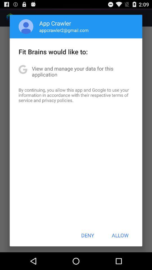 The image size is (152, 270). What do you see at coordinates (64, 30) in the screenshot?
I see `click the item below the app crawler icon` at bounding box center [64, 30].